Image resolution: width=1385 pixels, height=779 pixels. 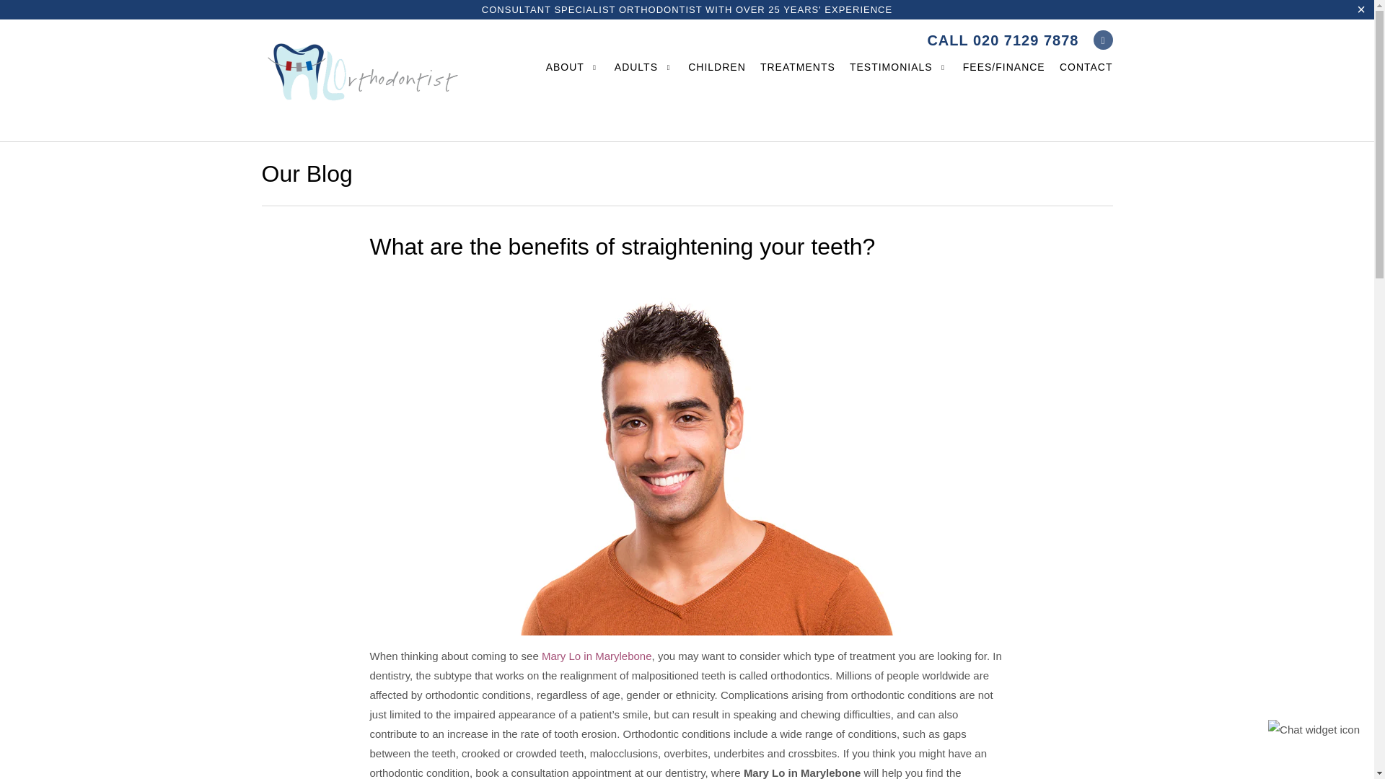 What do you see at coordinates (717, 71) in the screenshot?
I see `CHILDREN` at bounding box center [717, 71].